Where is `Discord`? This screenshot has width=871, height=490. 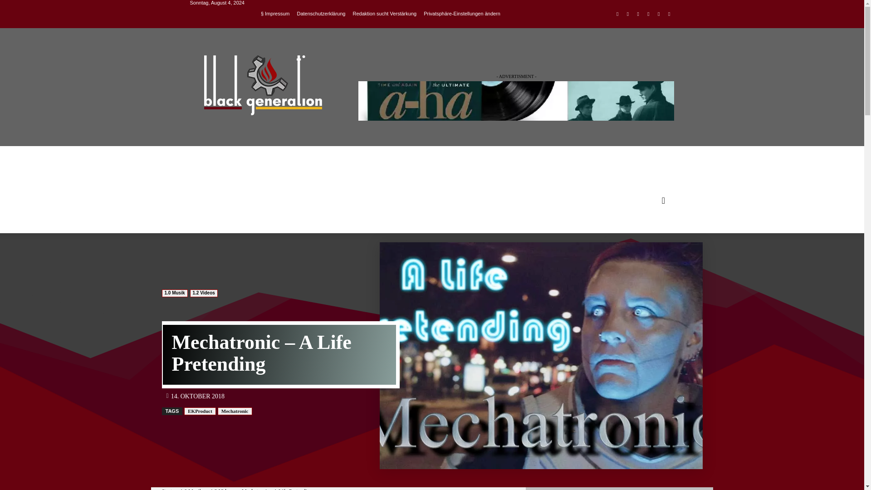 Discord is located at coordinates (617, 15).